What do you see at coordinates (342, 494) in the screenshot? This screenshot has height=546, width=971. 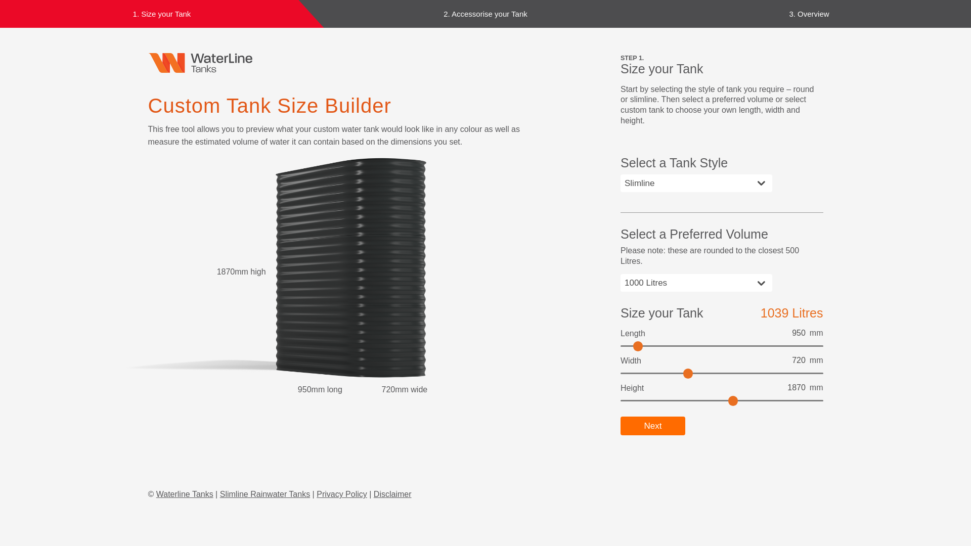 I see `Privacy Policy` at bounding box center [342, 494].